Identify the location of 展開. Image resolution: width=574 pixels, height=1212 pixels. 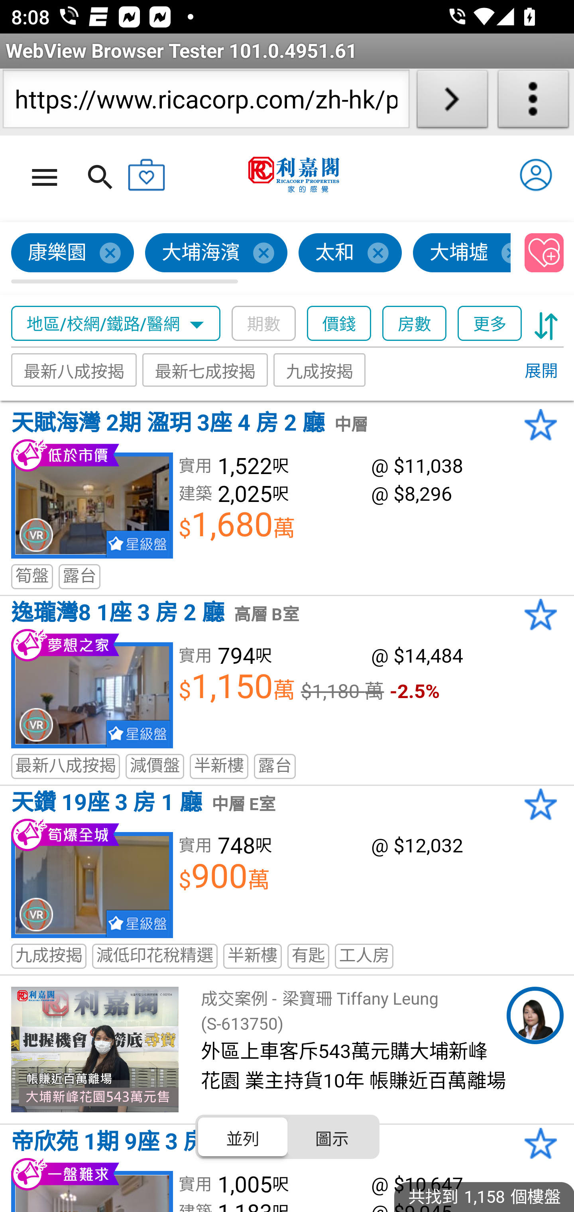
(541, 372).